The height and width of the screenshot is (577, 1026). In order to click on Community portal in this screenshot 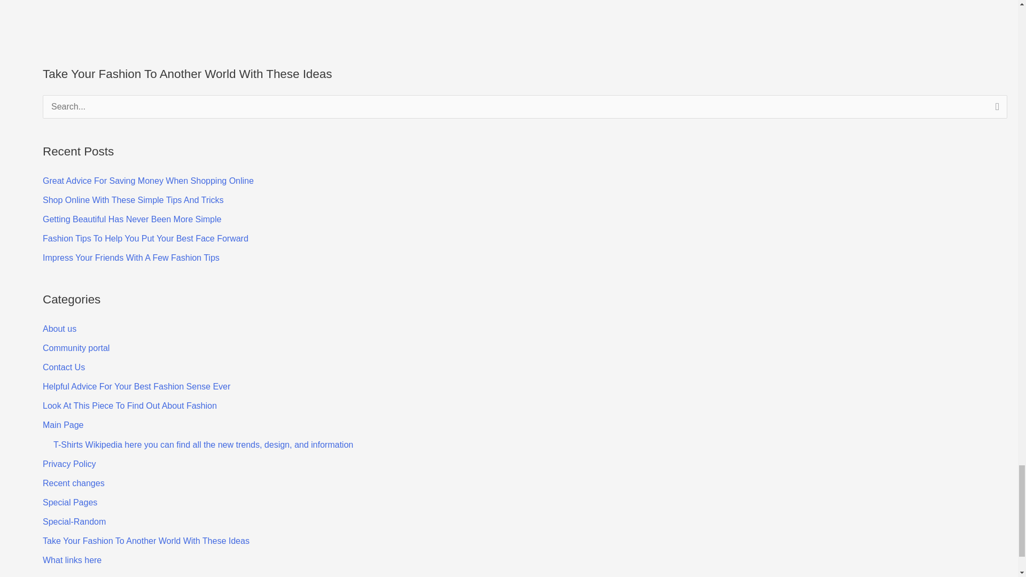, I will do `click(76, 347)`.